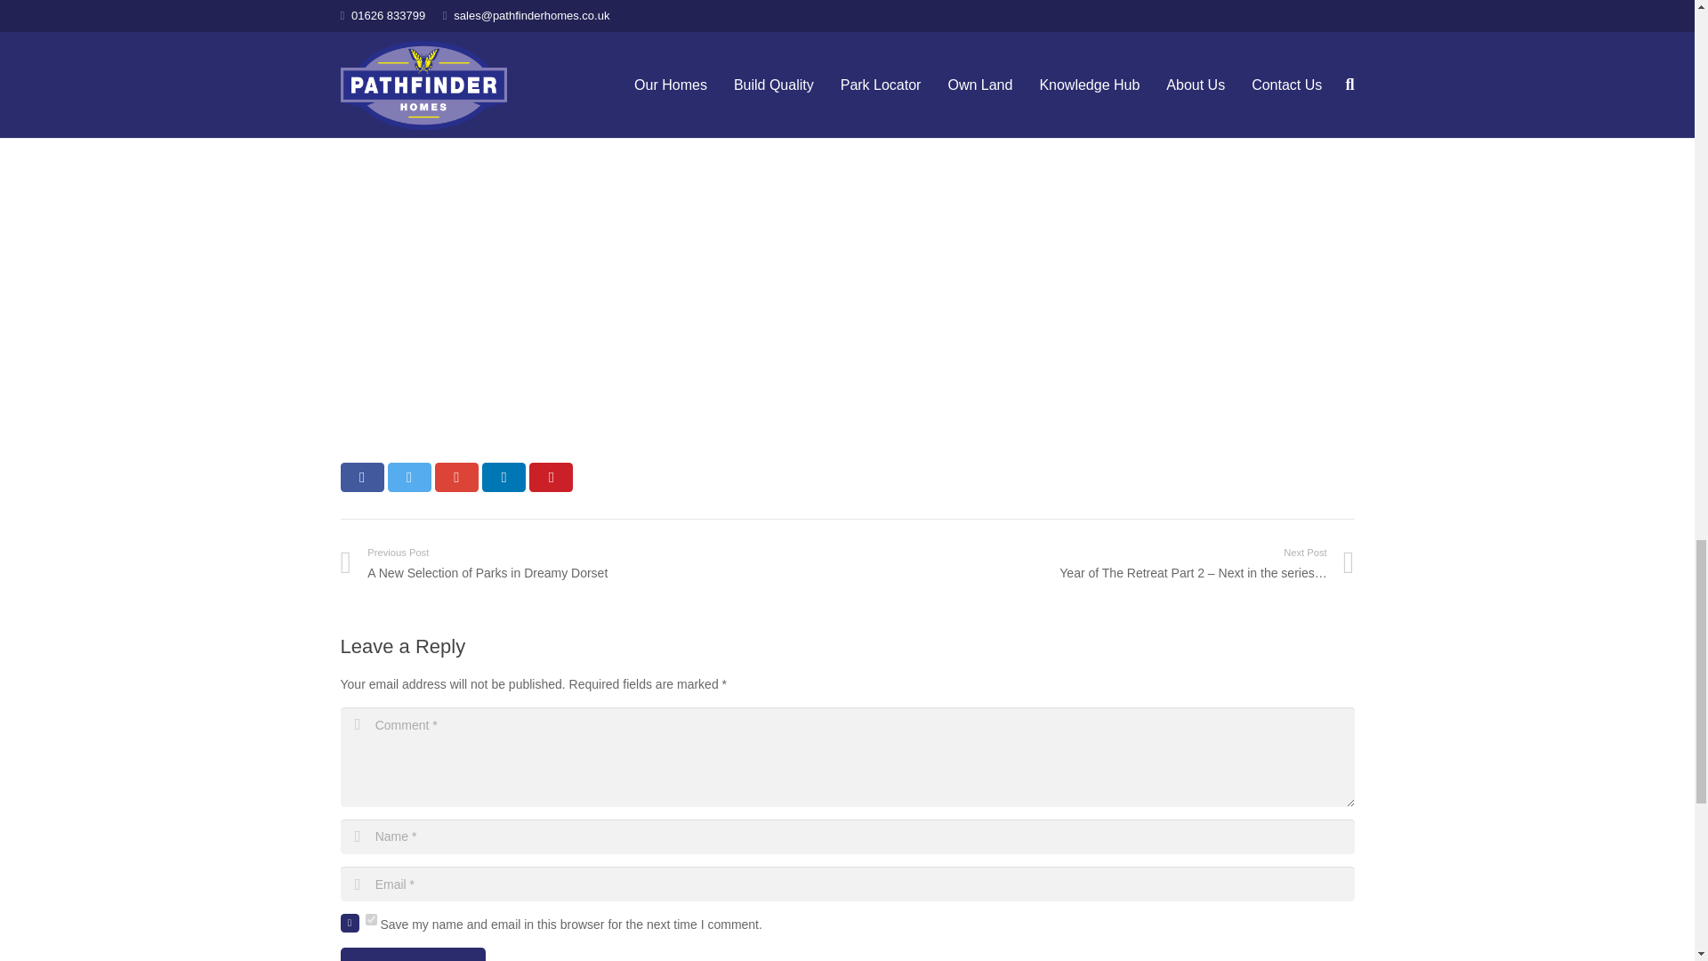  What do you see at coordinates (551, 477) in the screenshot?
I see `Pin this` at bounding box center [551, 477].